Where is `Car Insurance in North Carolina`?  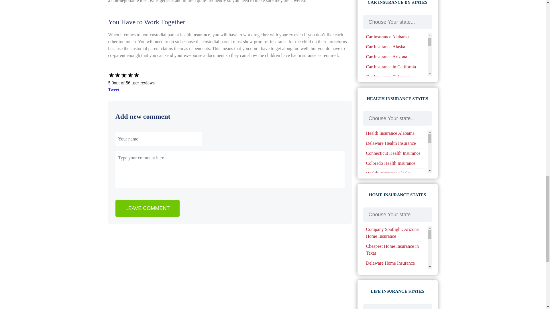
Car Insurance in North Carolina is located at coordinates (387, 147).